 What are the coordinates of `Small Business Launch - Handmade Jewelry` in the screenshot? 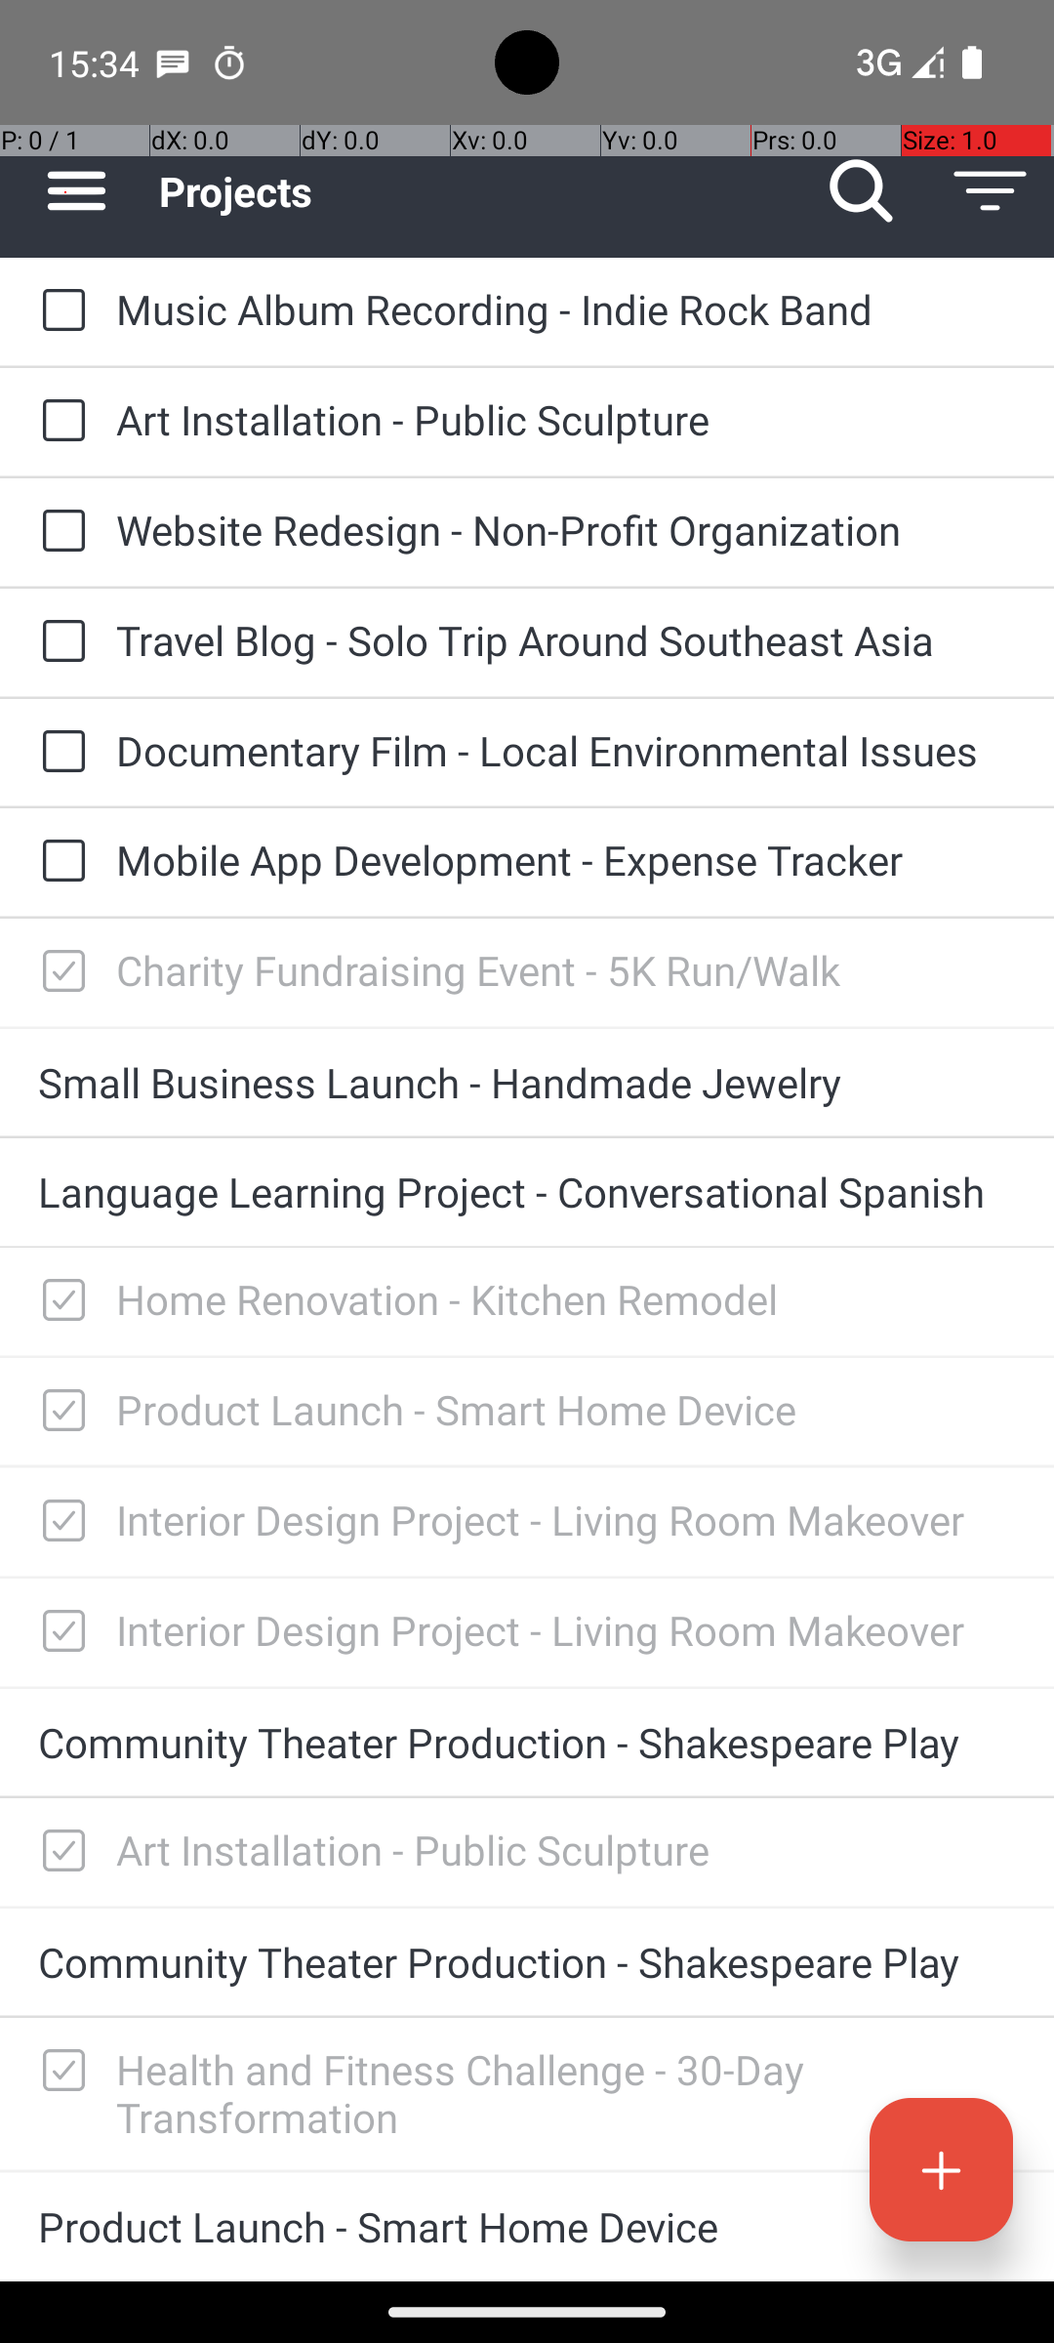 It's located at (527, 1082).